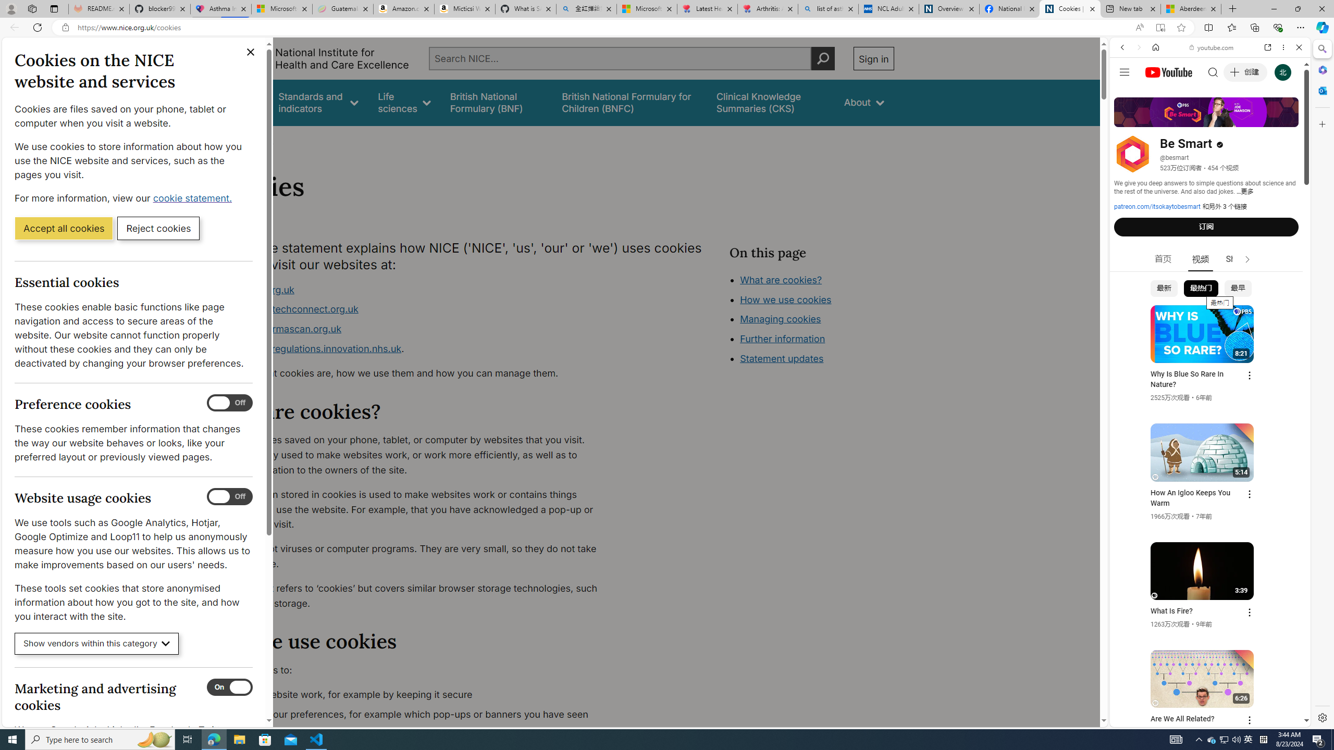 The image size is (1334, 750). Describe the element at coordinates (158, 228) in the screenshot. I see `Reject cookies` at that location.